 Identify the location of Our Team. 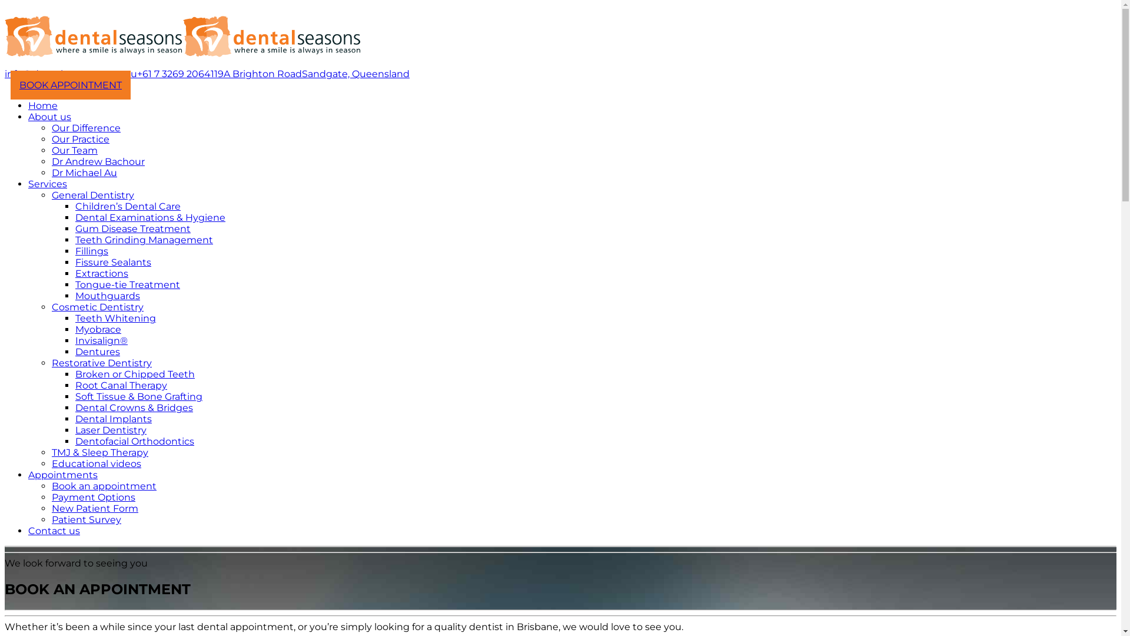
(75, 151).